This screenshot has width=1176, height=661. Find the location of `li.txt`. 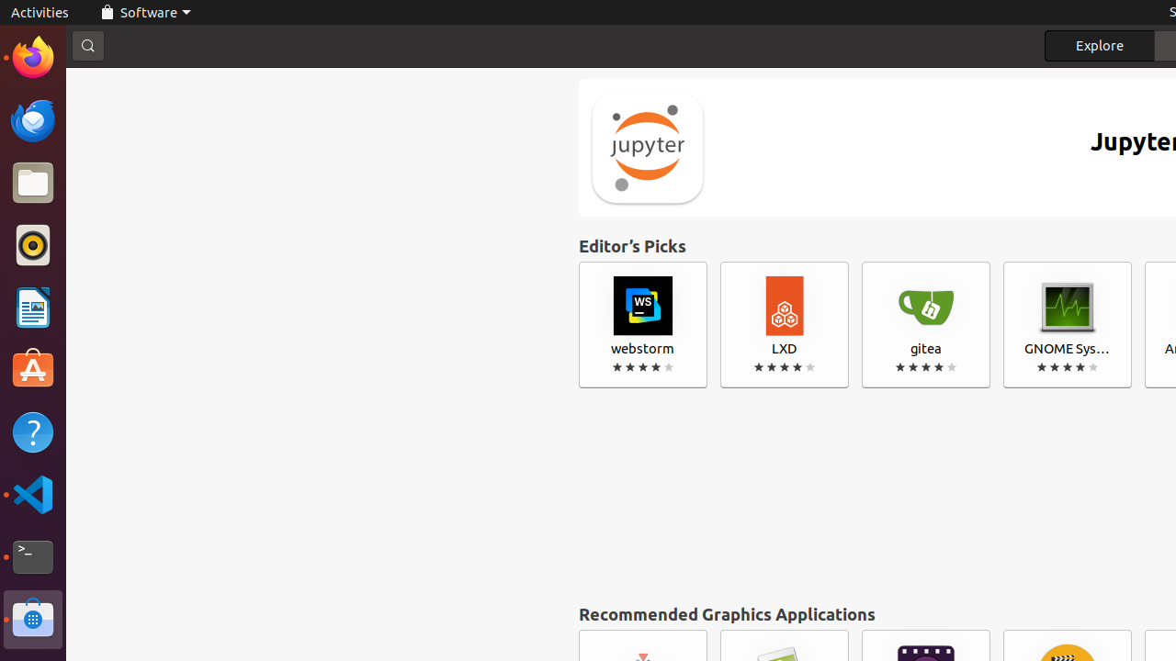

li.txt is located at coordinates (238, 82).